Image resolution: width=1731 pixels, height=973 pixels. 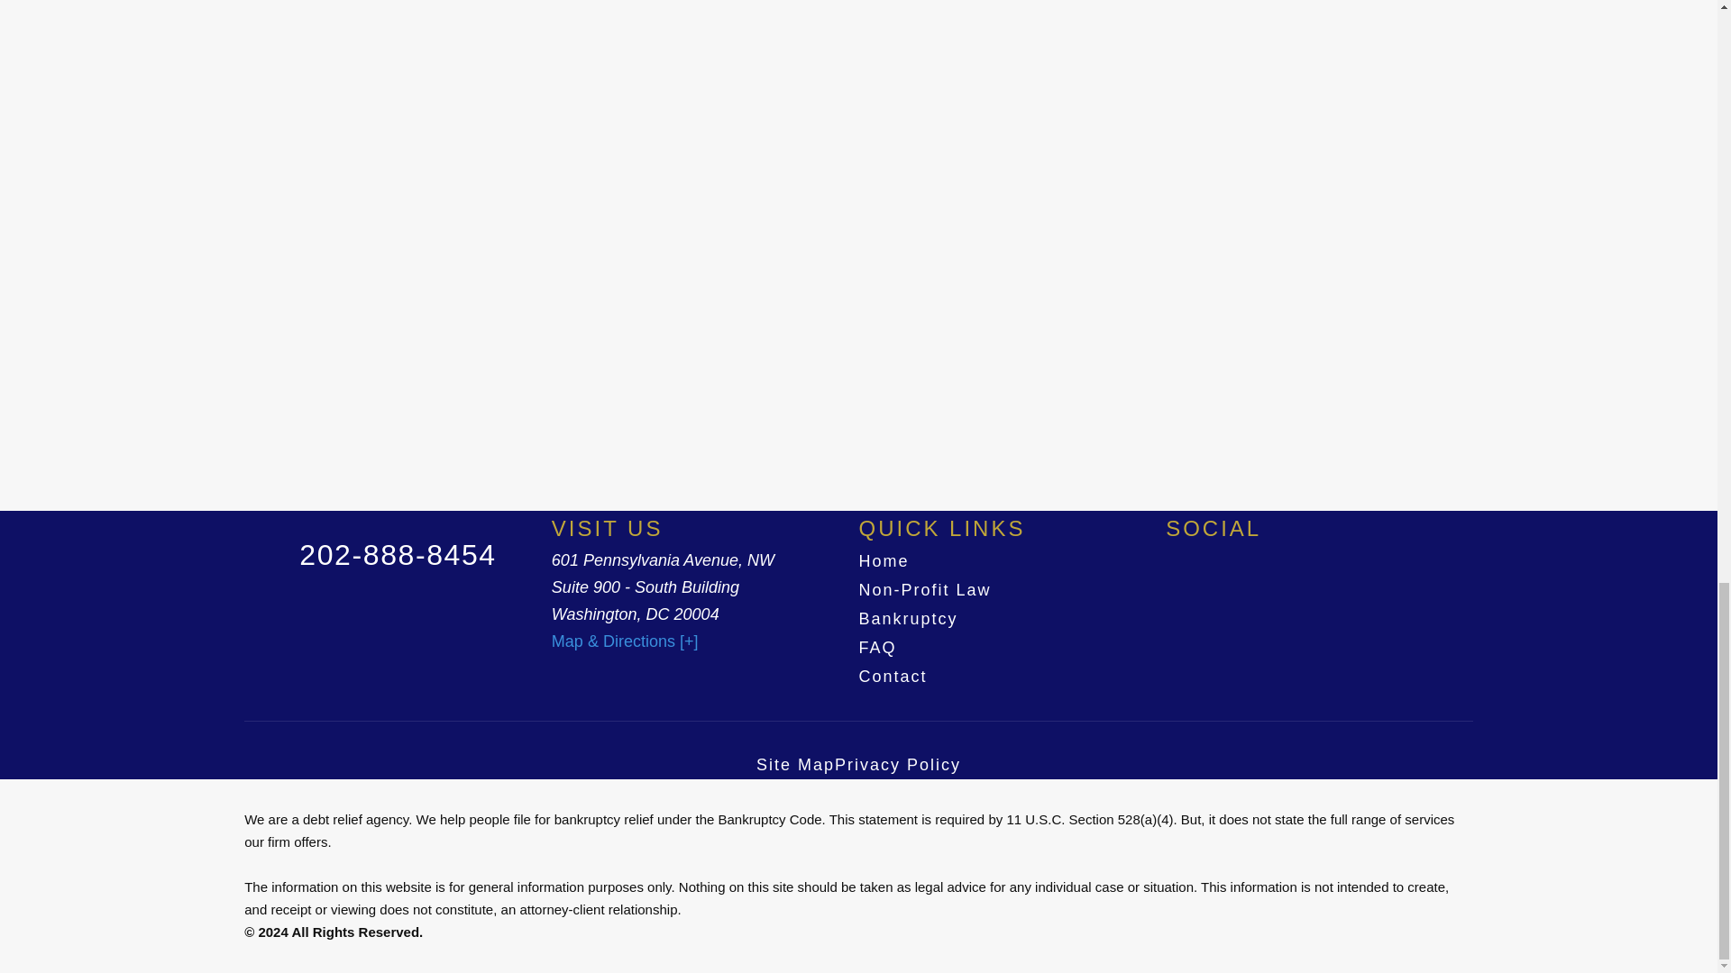 I want to click on Twitter, so click(x=1206, y=555).